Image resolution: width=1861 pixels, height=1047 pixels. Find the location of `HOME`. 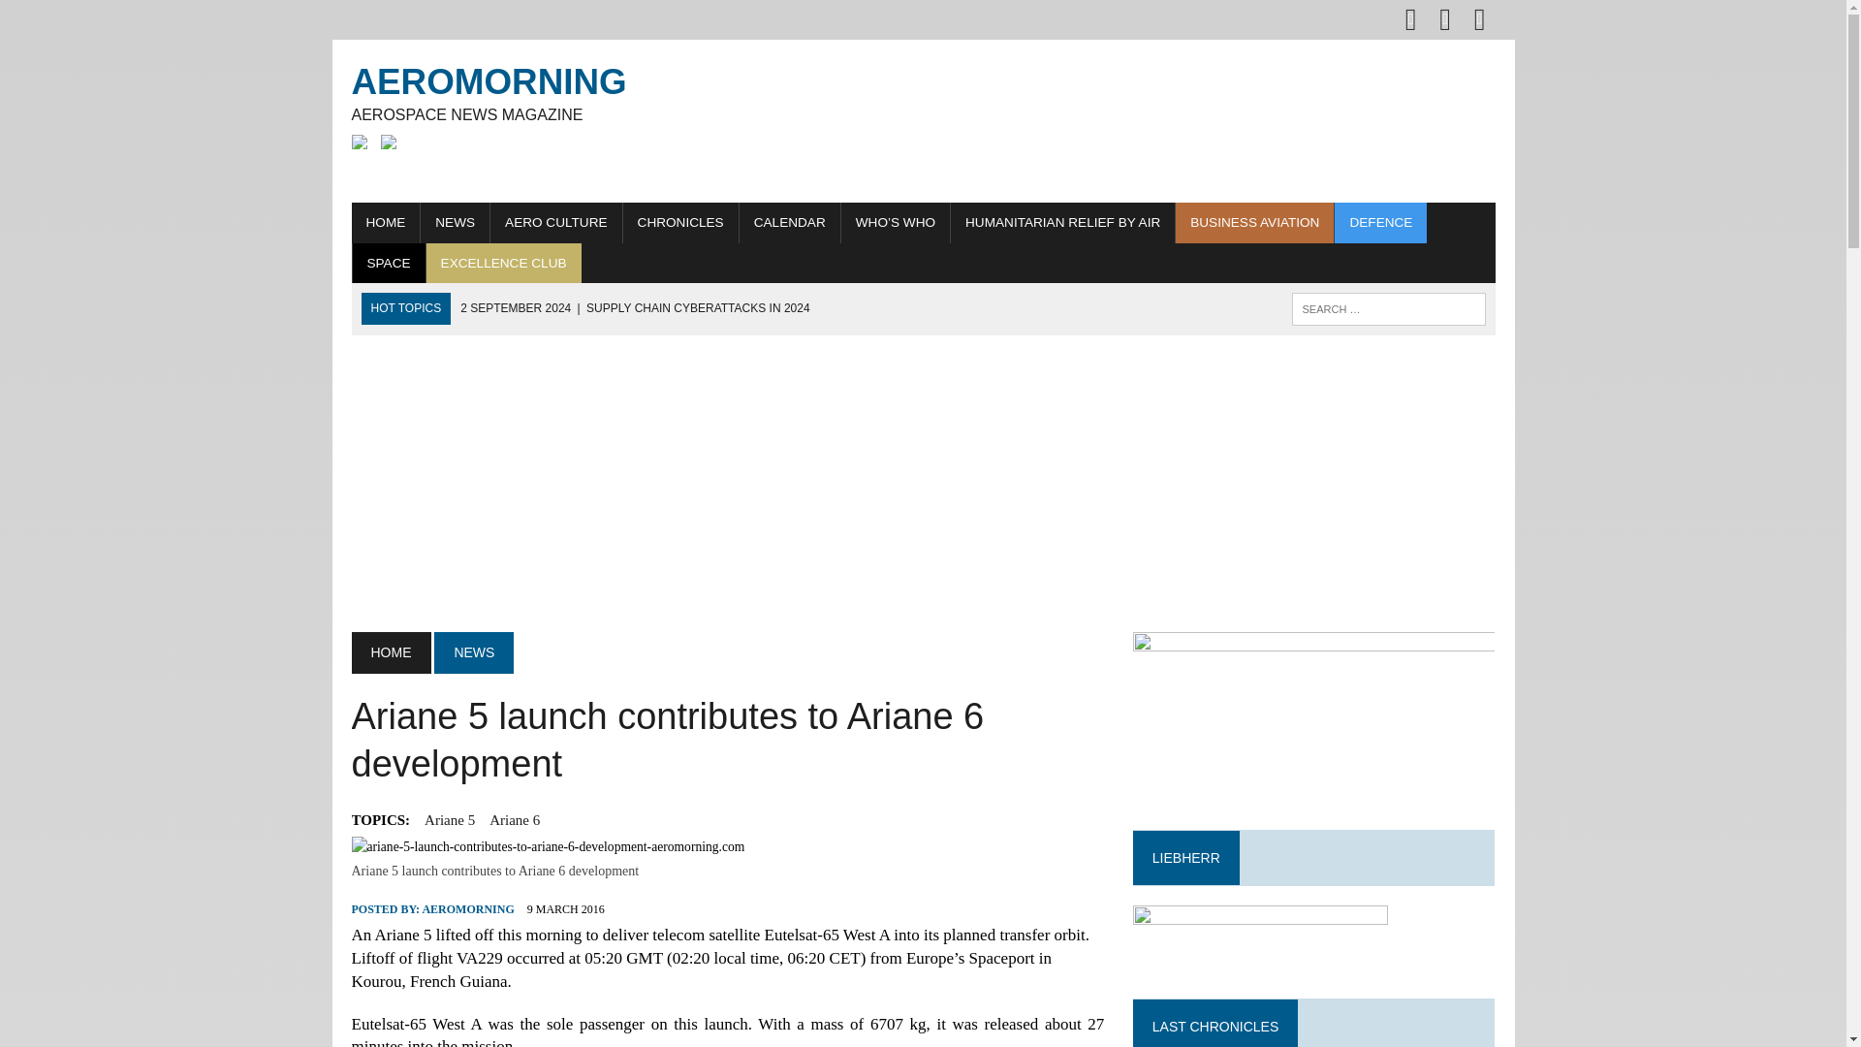

HOME is located at coordinates (390, 652).